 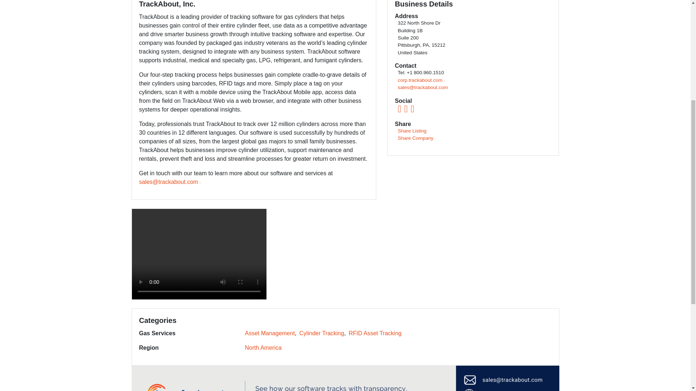 What do you see at coordinates (412, 111) in the screenshot?
I see `TrackAbout, Inc. on Twitter` at bounding box center [412, 111].